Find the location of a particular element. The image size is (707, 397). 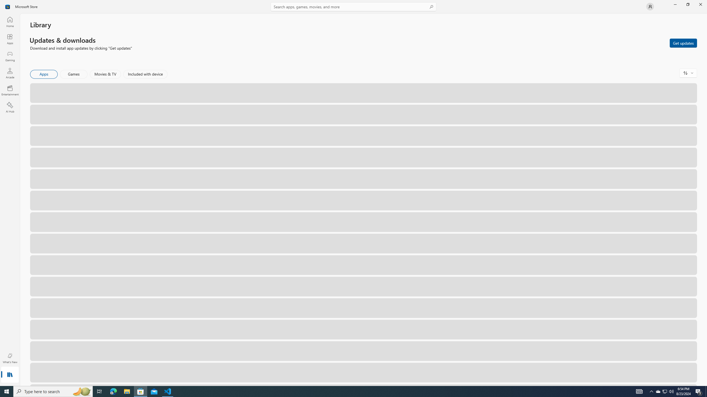

Restore Microsoft Store is located at coordinates (688, 4).